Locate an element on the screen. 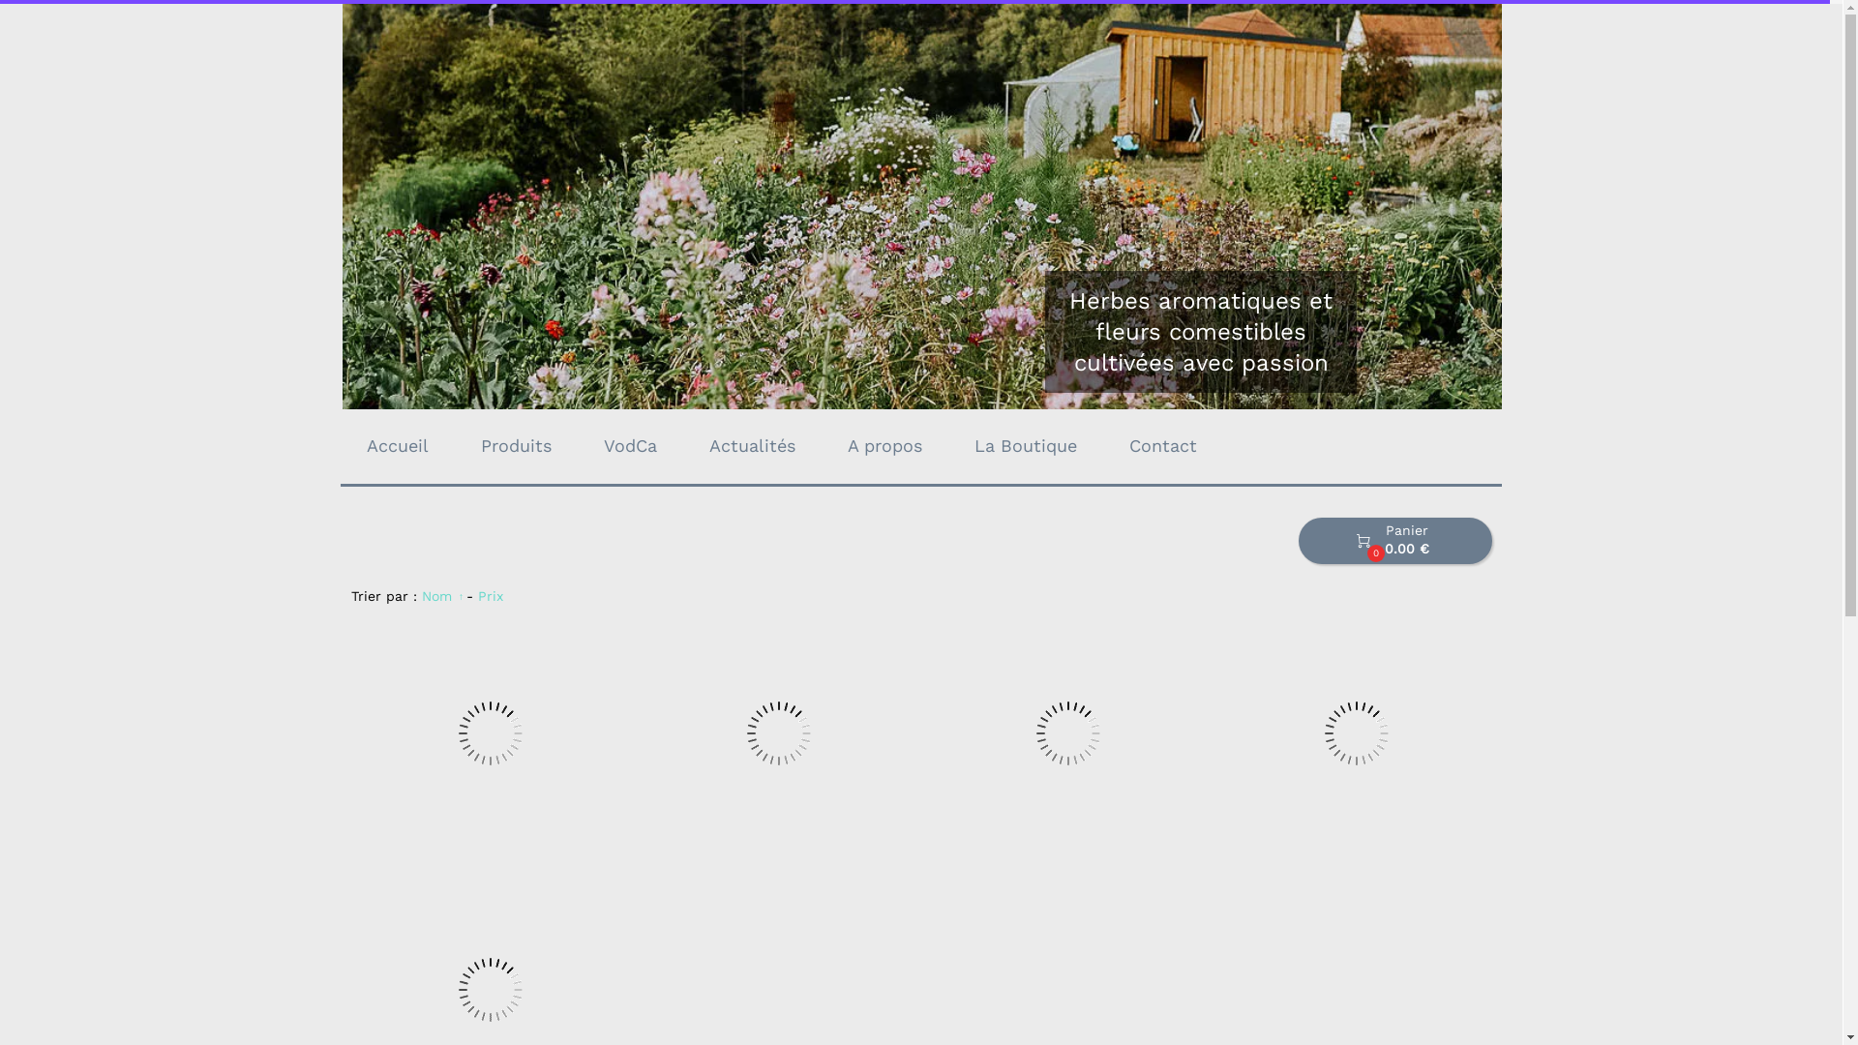  La Boutique is located at coordinates (1026, 447).